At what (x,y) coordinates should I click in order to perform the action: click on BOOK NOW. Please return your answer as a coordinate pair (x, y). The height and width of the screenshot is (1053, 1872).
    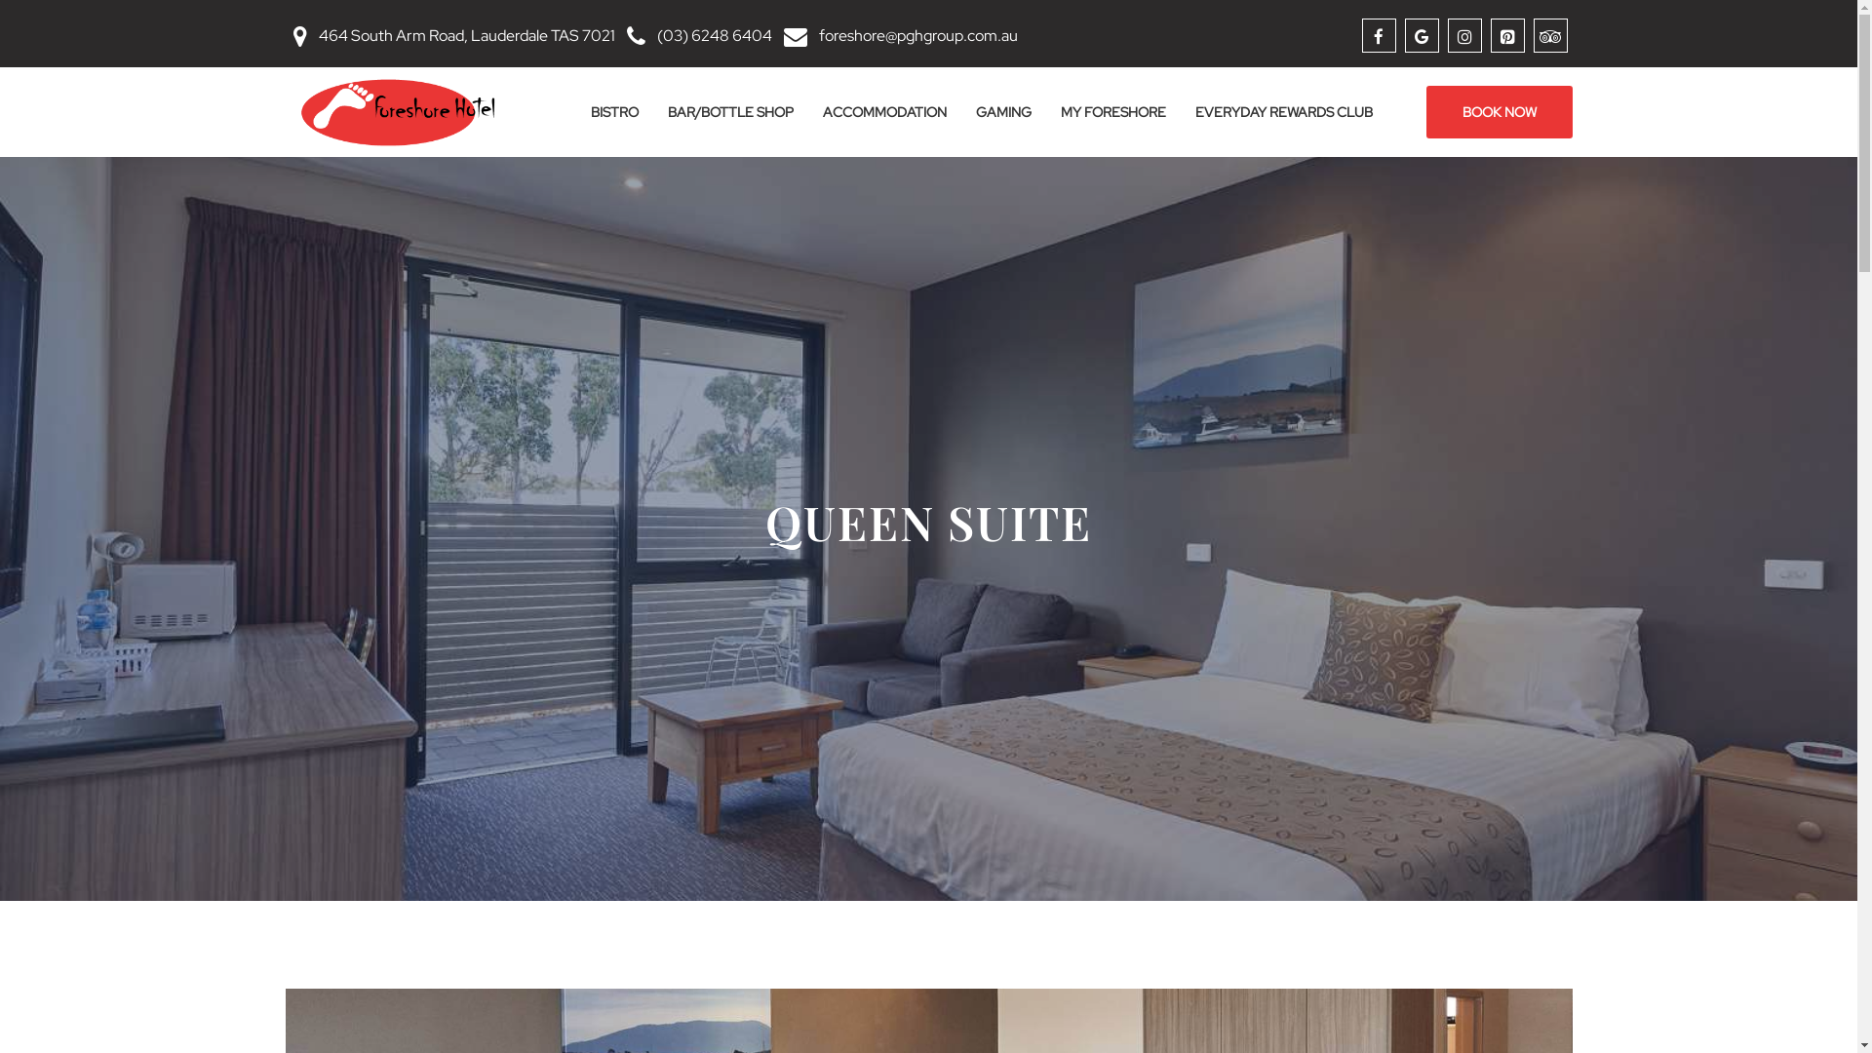
    Looking at the image, I should click on (1499, 112).